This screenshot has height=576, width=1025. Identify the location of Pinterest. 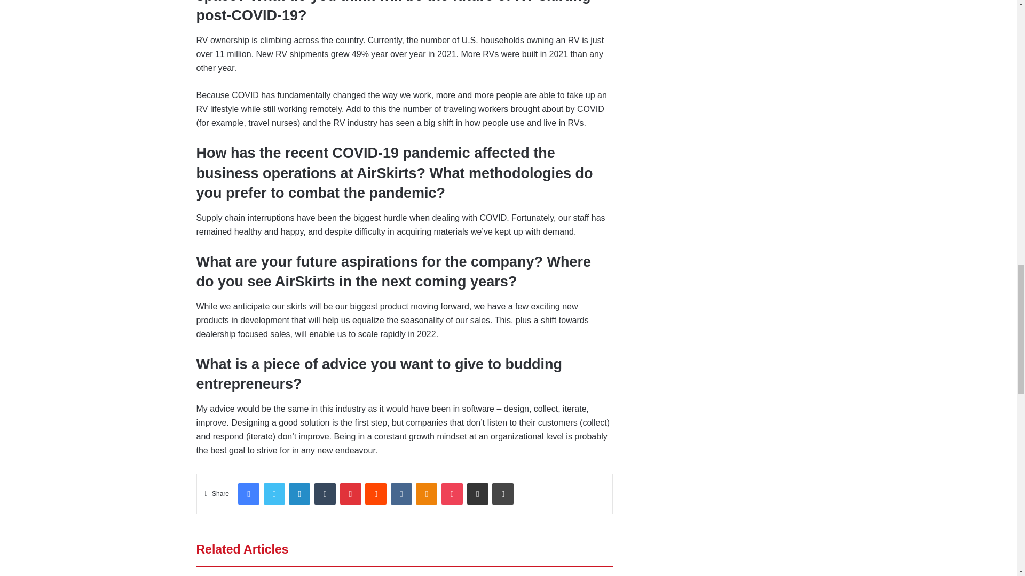
(350, 494).